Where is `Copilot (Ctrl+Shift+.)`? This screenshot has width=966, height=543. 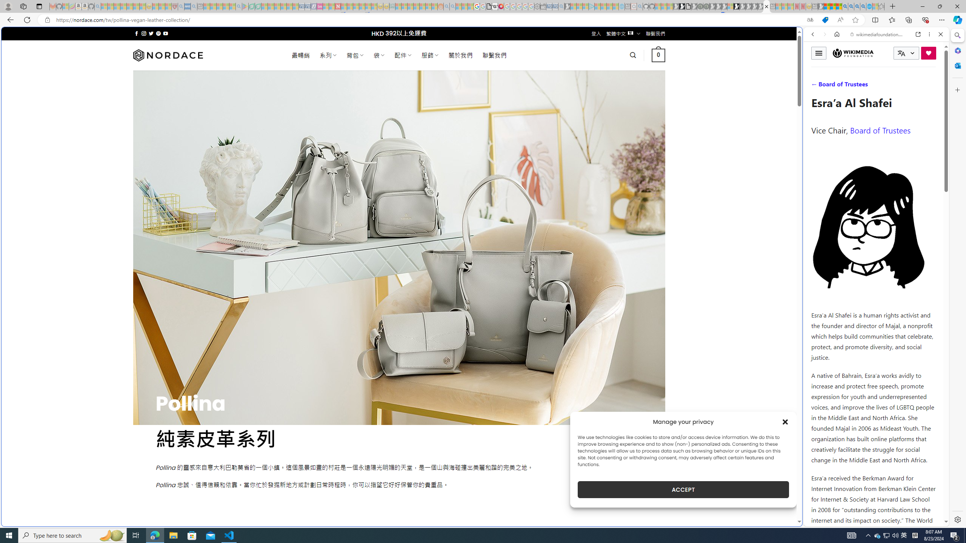
Copilot (Ctrl+Shift+.) is located at coordinates (957, 20).